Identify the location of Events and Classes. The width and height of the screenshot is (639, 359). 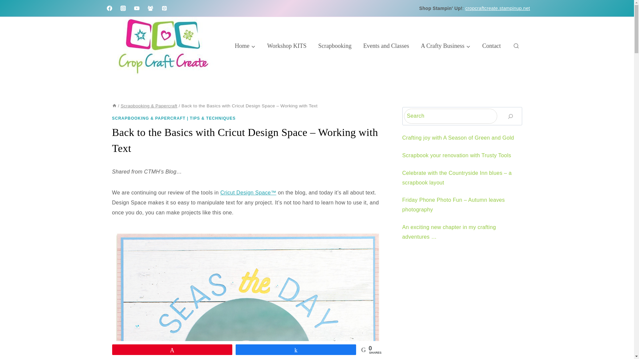
(386, 46).